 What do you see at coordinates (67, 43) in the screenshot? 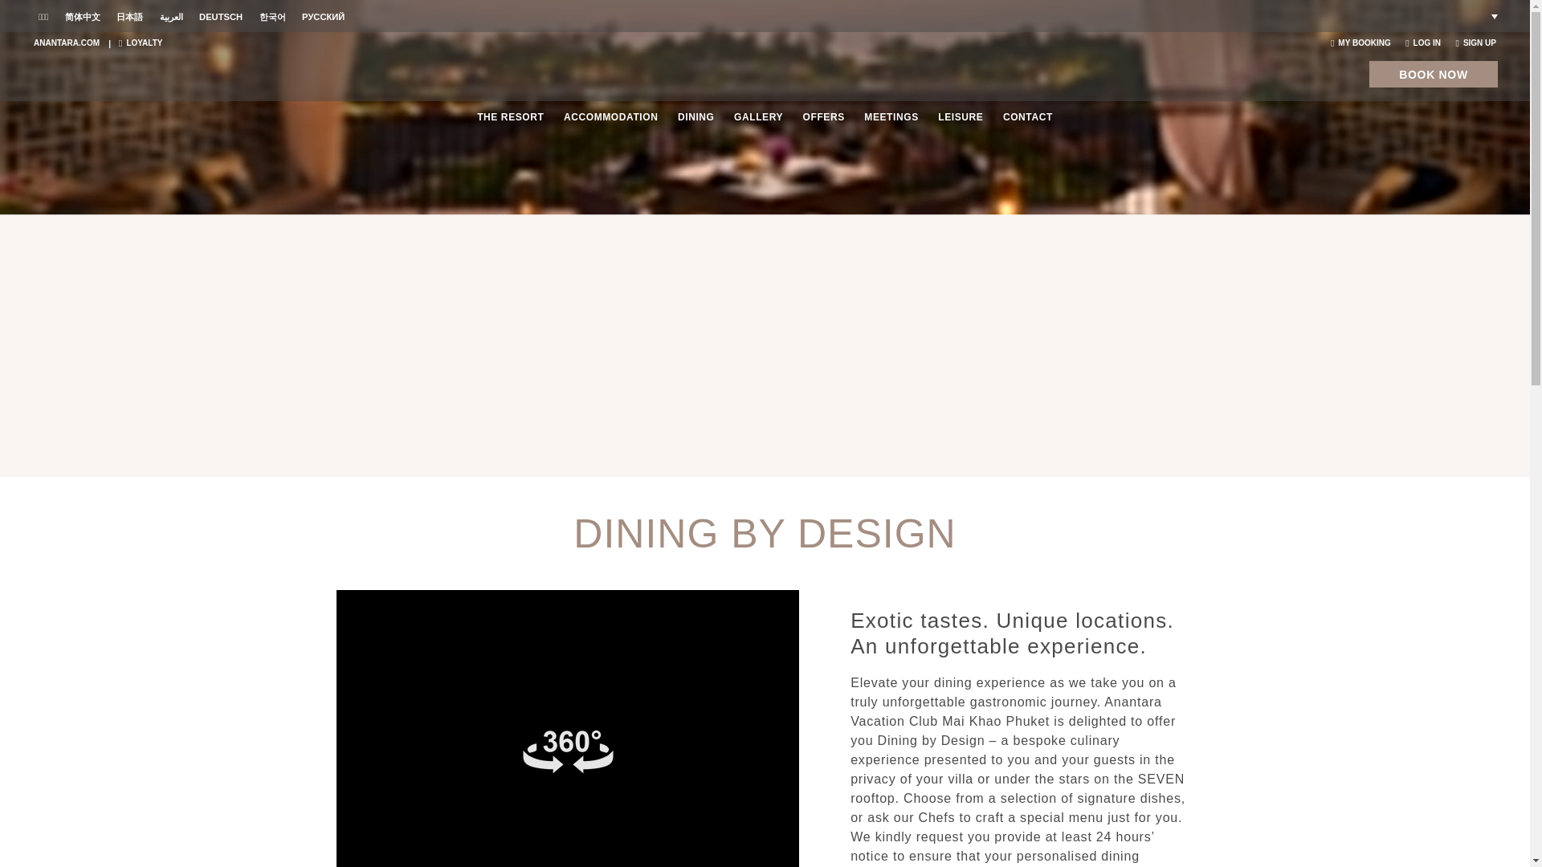
I see `ANANTARA.COM` at bounding box center [67, 43].